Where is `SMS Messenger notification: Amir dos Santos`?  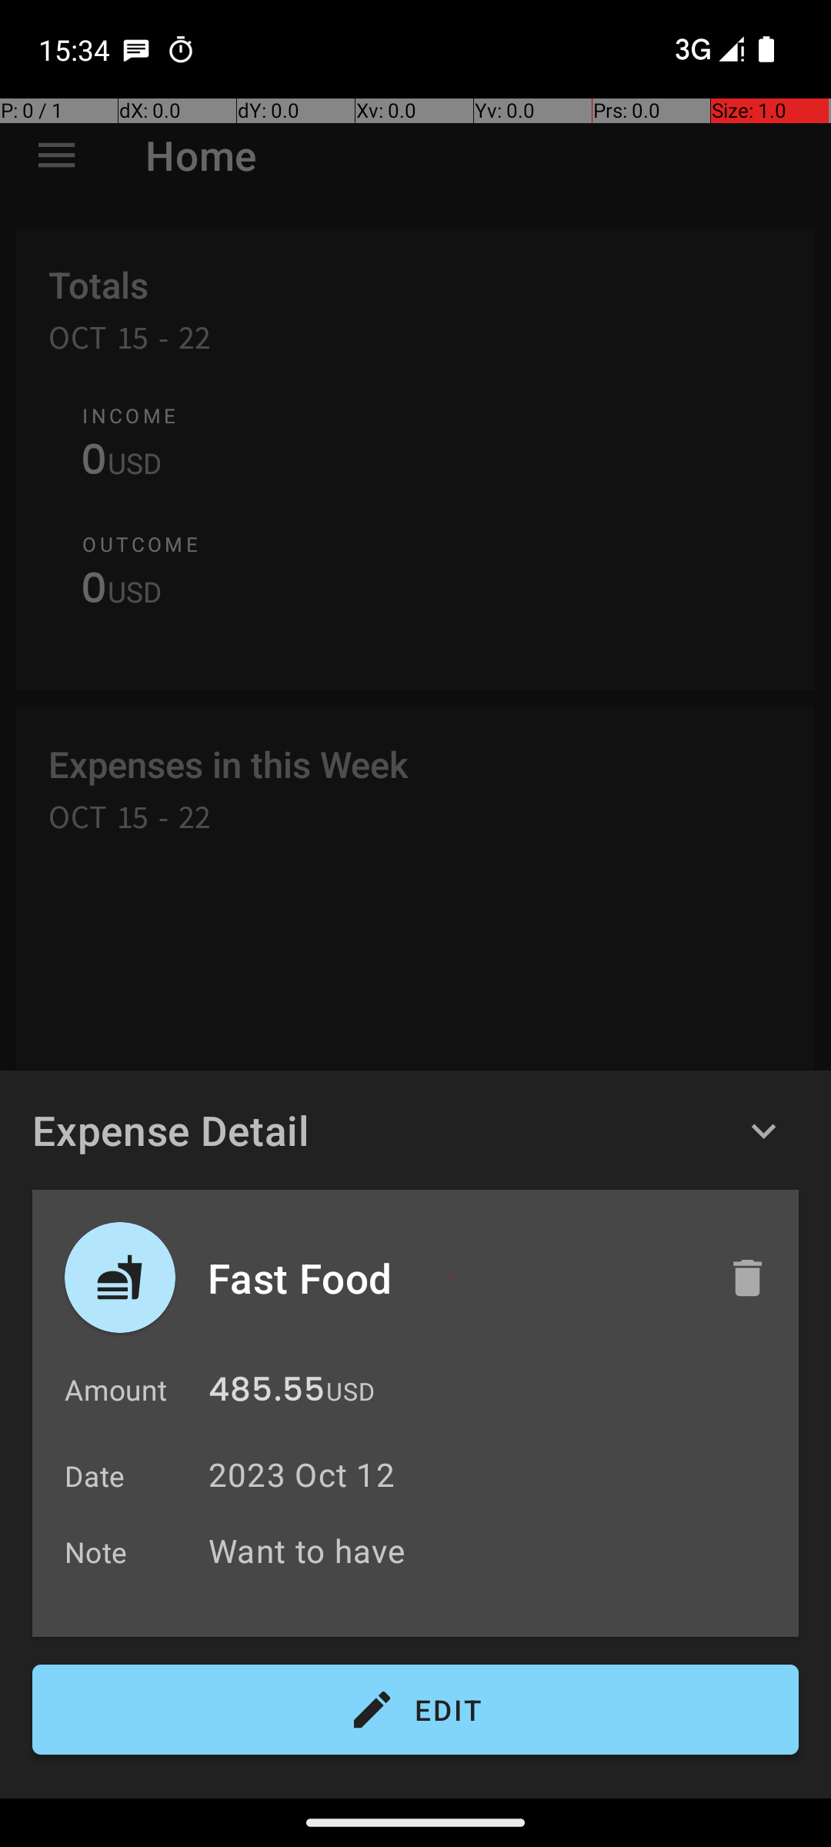 SMS Messenger notification: Amir dos Santos is located at coordinates (136, 49).